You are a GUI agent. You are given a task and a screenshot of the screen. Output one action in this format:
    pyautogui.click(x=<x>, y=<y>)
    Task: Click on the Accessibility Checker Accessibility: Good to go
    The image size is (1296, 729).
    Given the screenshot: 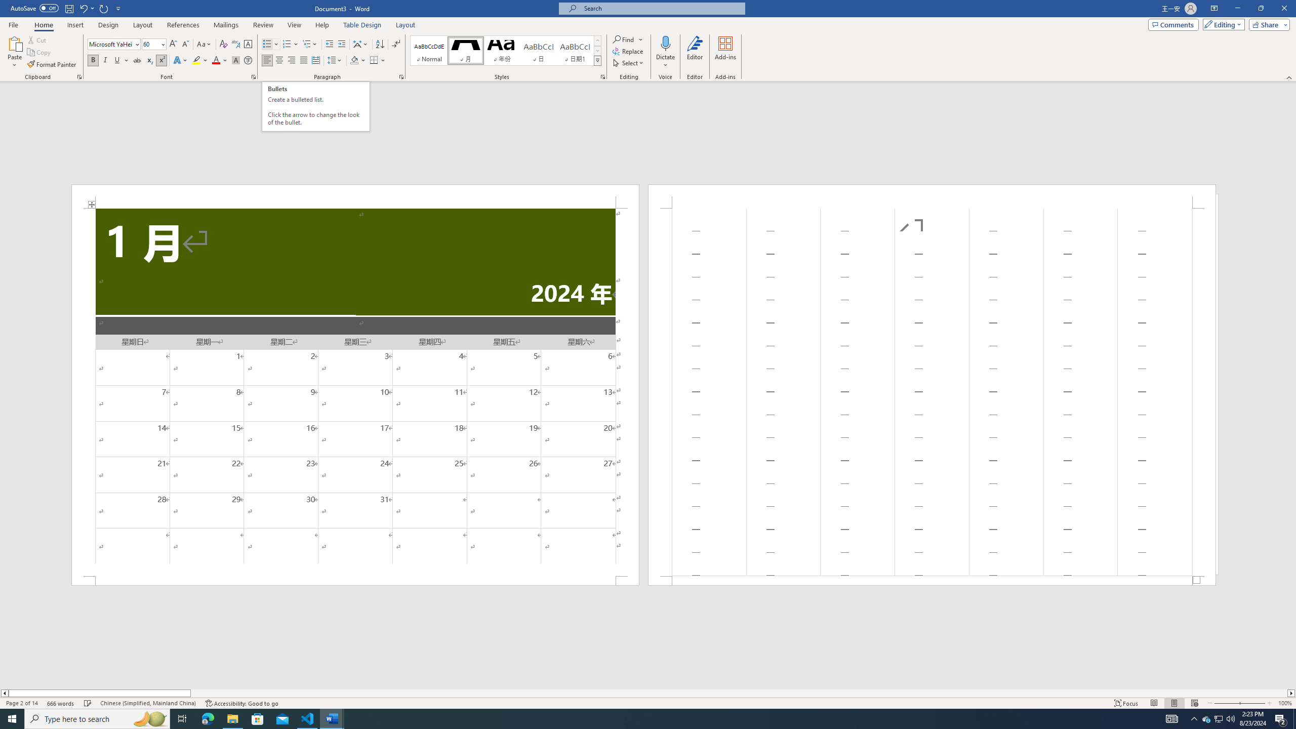 What is the action you would take?
    pyautogui.click(x=241, y=703)
    